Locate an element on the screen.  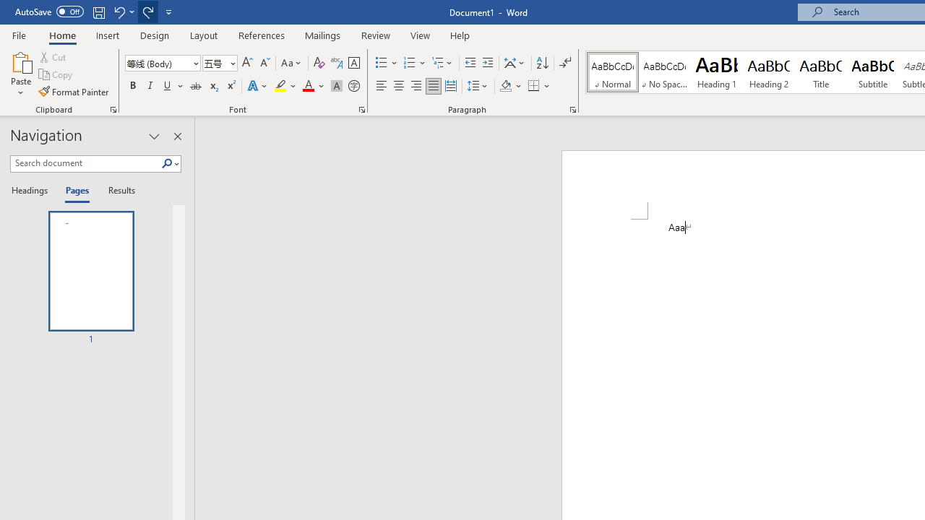
Help is located at coordinates (460, 35).